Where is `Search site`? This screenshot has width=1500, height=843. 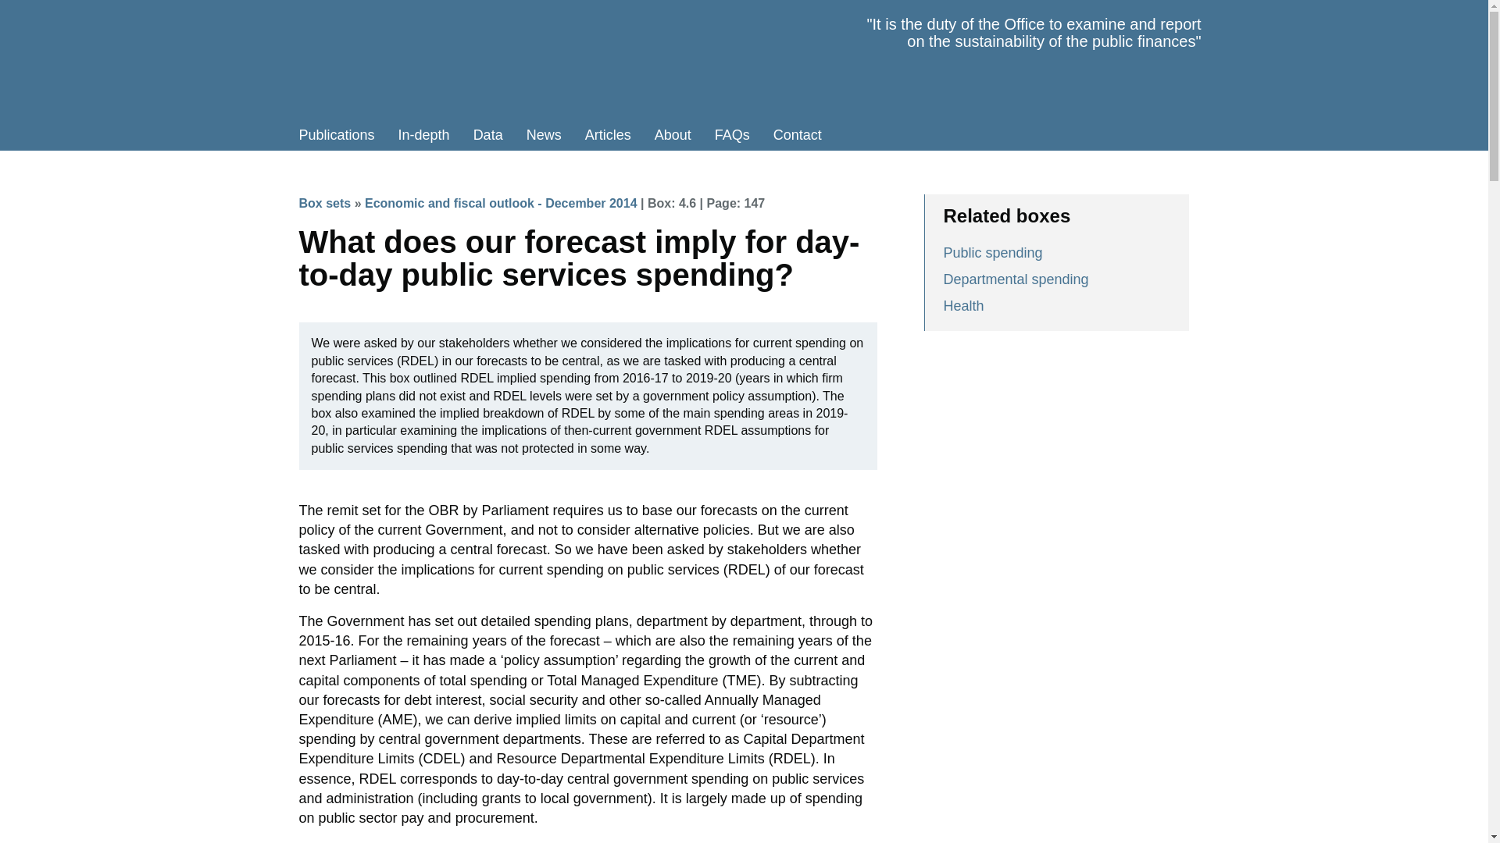 Search site is located at coordinates (845, 135).